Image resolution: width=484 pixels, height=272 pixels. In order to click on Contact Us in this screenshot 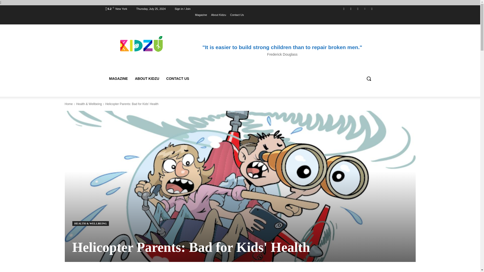, I will do `click(237, 15)`.